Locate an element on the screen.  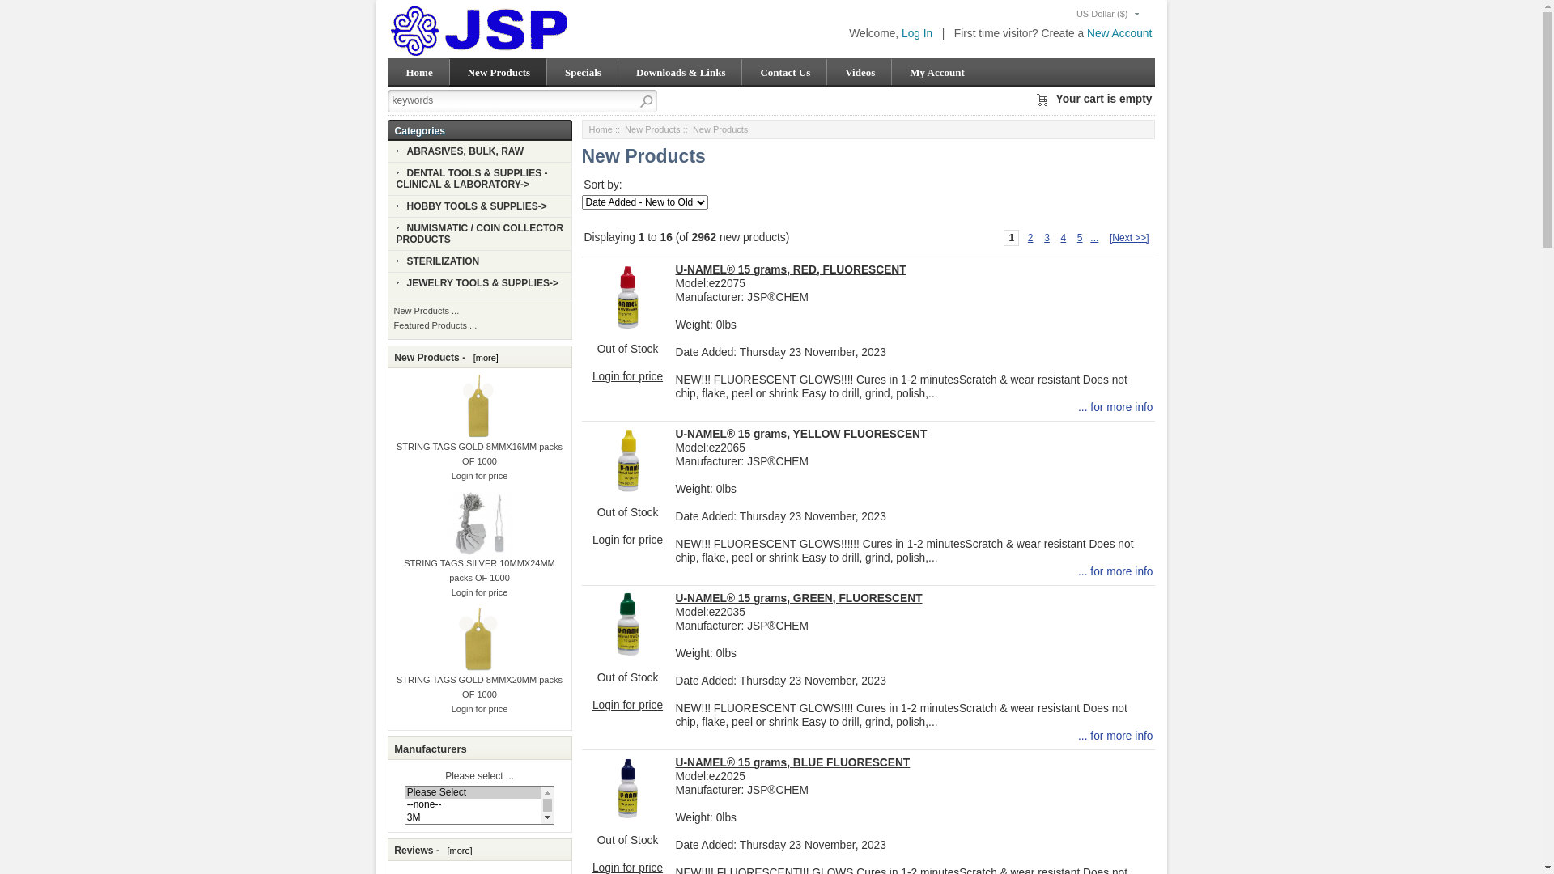
STRING TAGS GOLD 8MMX20MM packs OF 1000 is located at coordinates (479, 640).